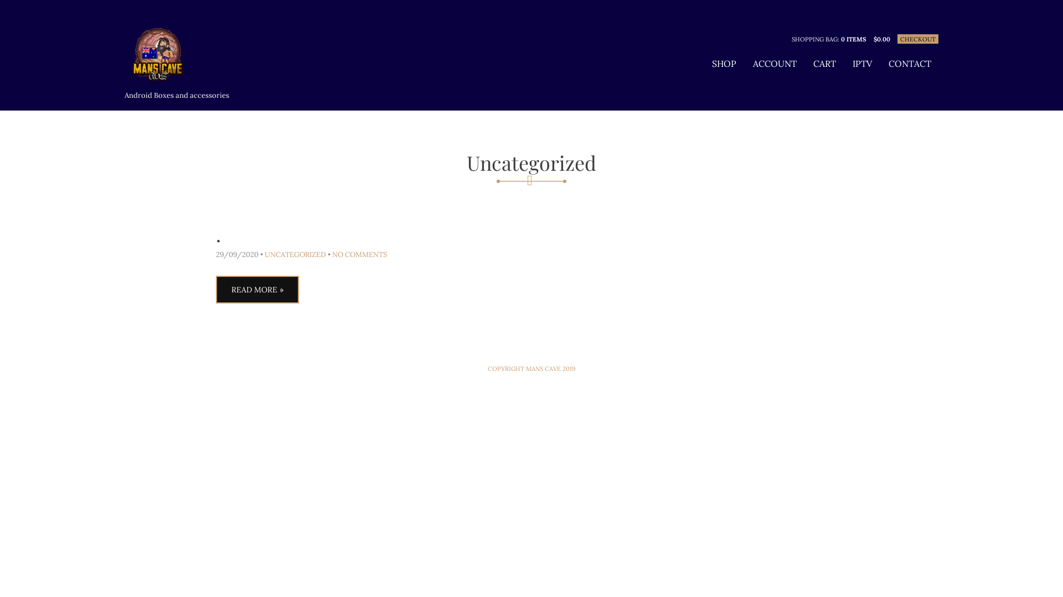  I want to click on SHOP, so click(724, 64).